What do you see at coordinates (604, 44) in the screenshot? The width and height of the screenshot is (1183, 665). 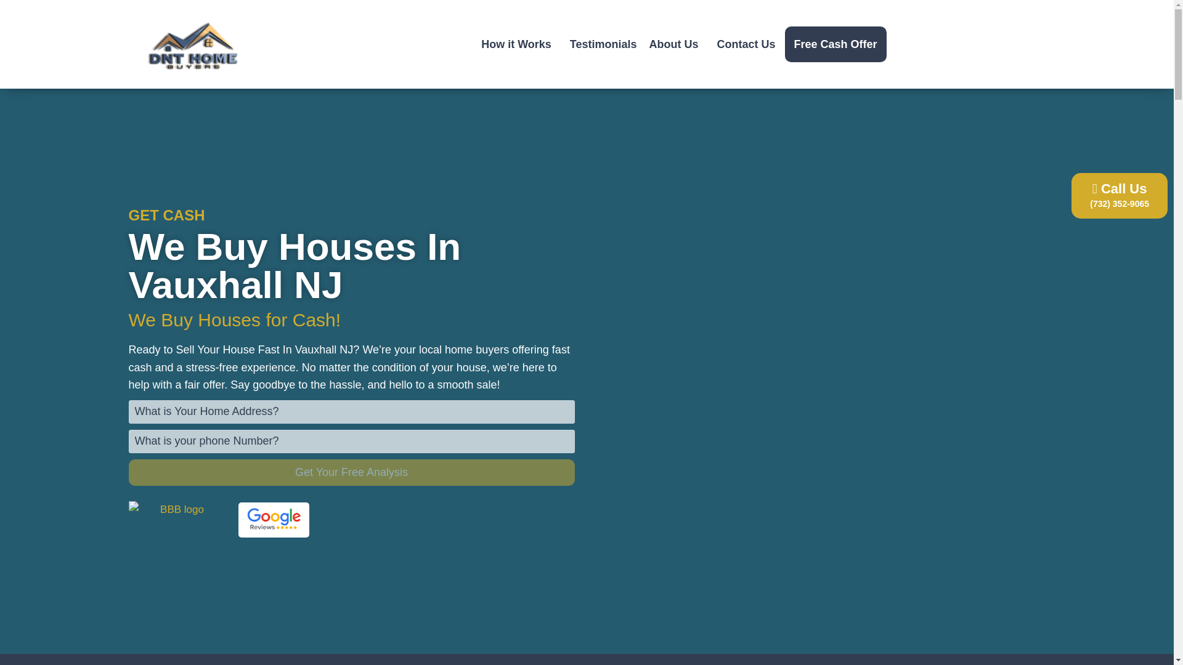 I see `Testimonials` at bounding box center [604, 44].